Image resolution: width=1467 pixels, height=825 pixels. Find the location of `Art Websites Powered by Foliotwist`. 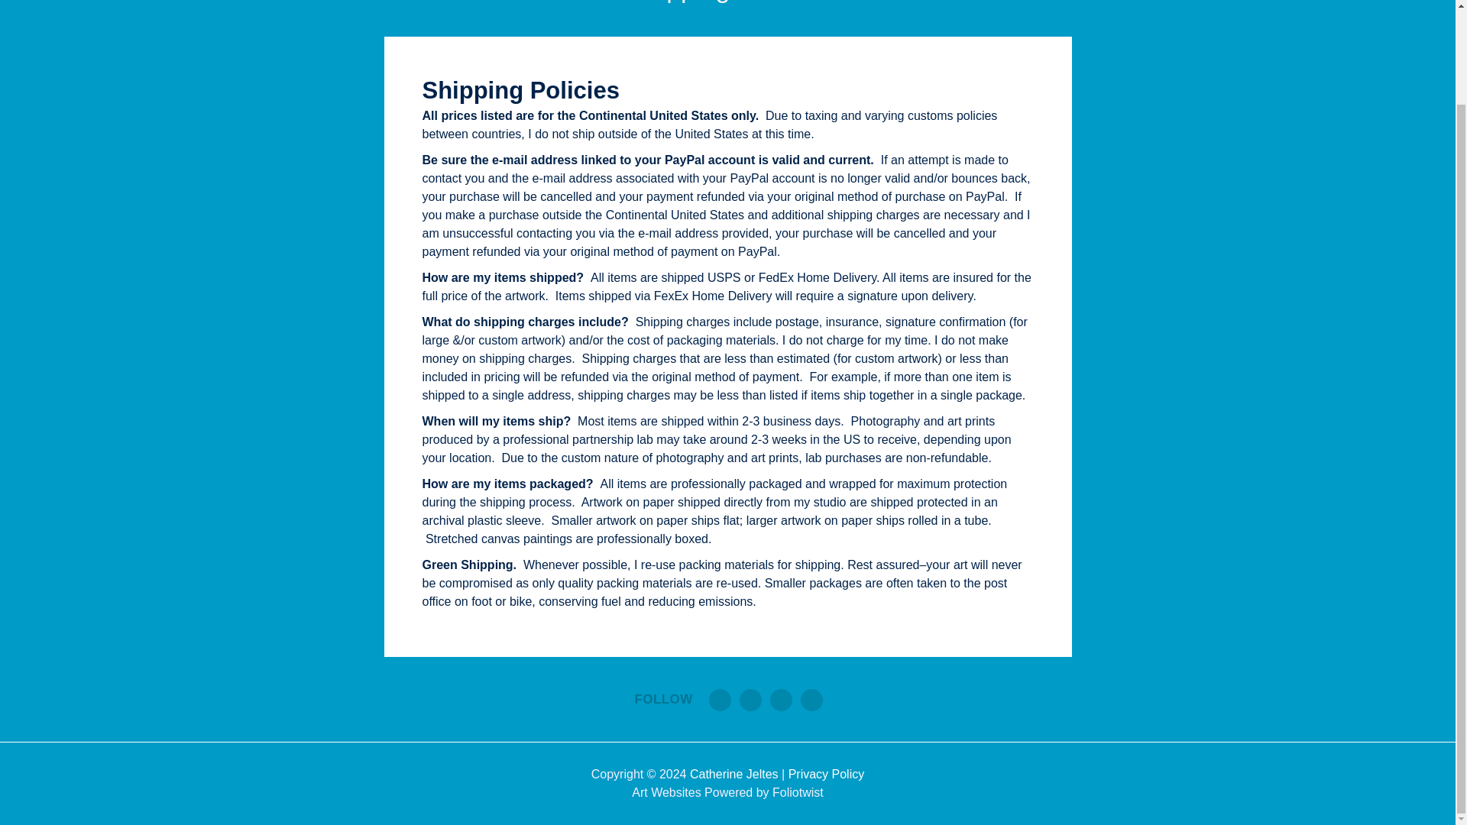

Art Websites Powered by Foliotwist is located at coordinates (727, 793).